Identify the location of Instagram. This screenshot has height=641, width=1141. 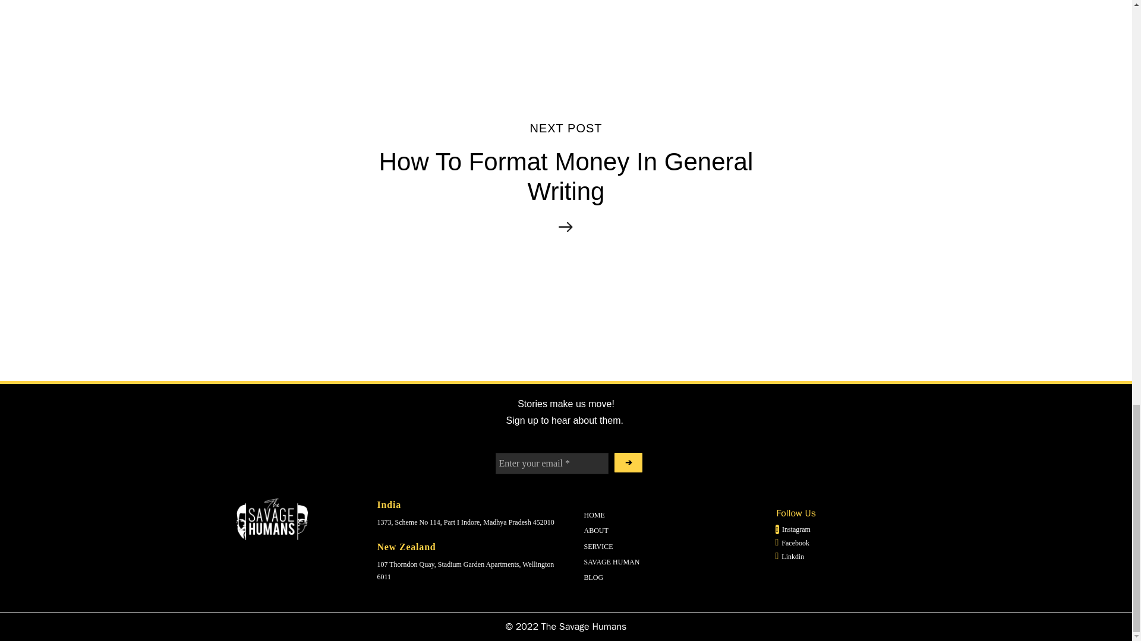
(594, 515).